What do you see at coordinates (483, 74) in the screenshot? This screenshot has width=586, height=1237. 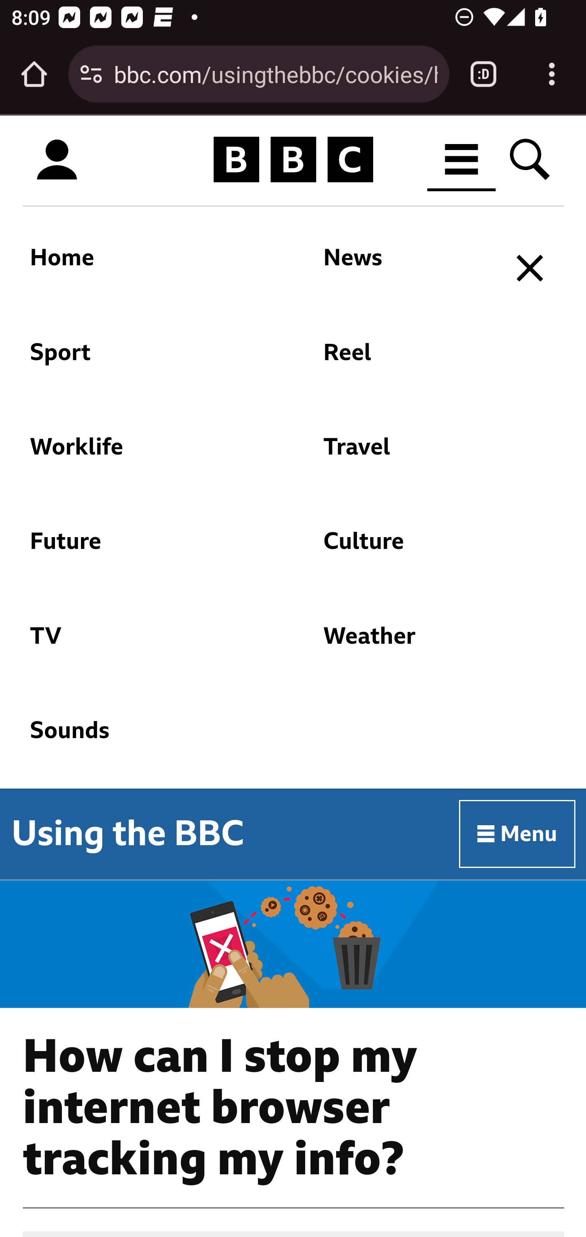 I see `Switch or close tabs` at bounding box center [483, 74].